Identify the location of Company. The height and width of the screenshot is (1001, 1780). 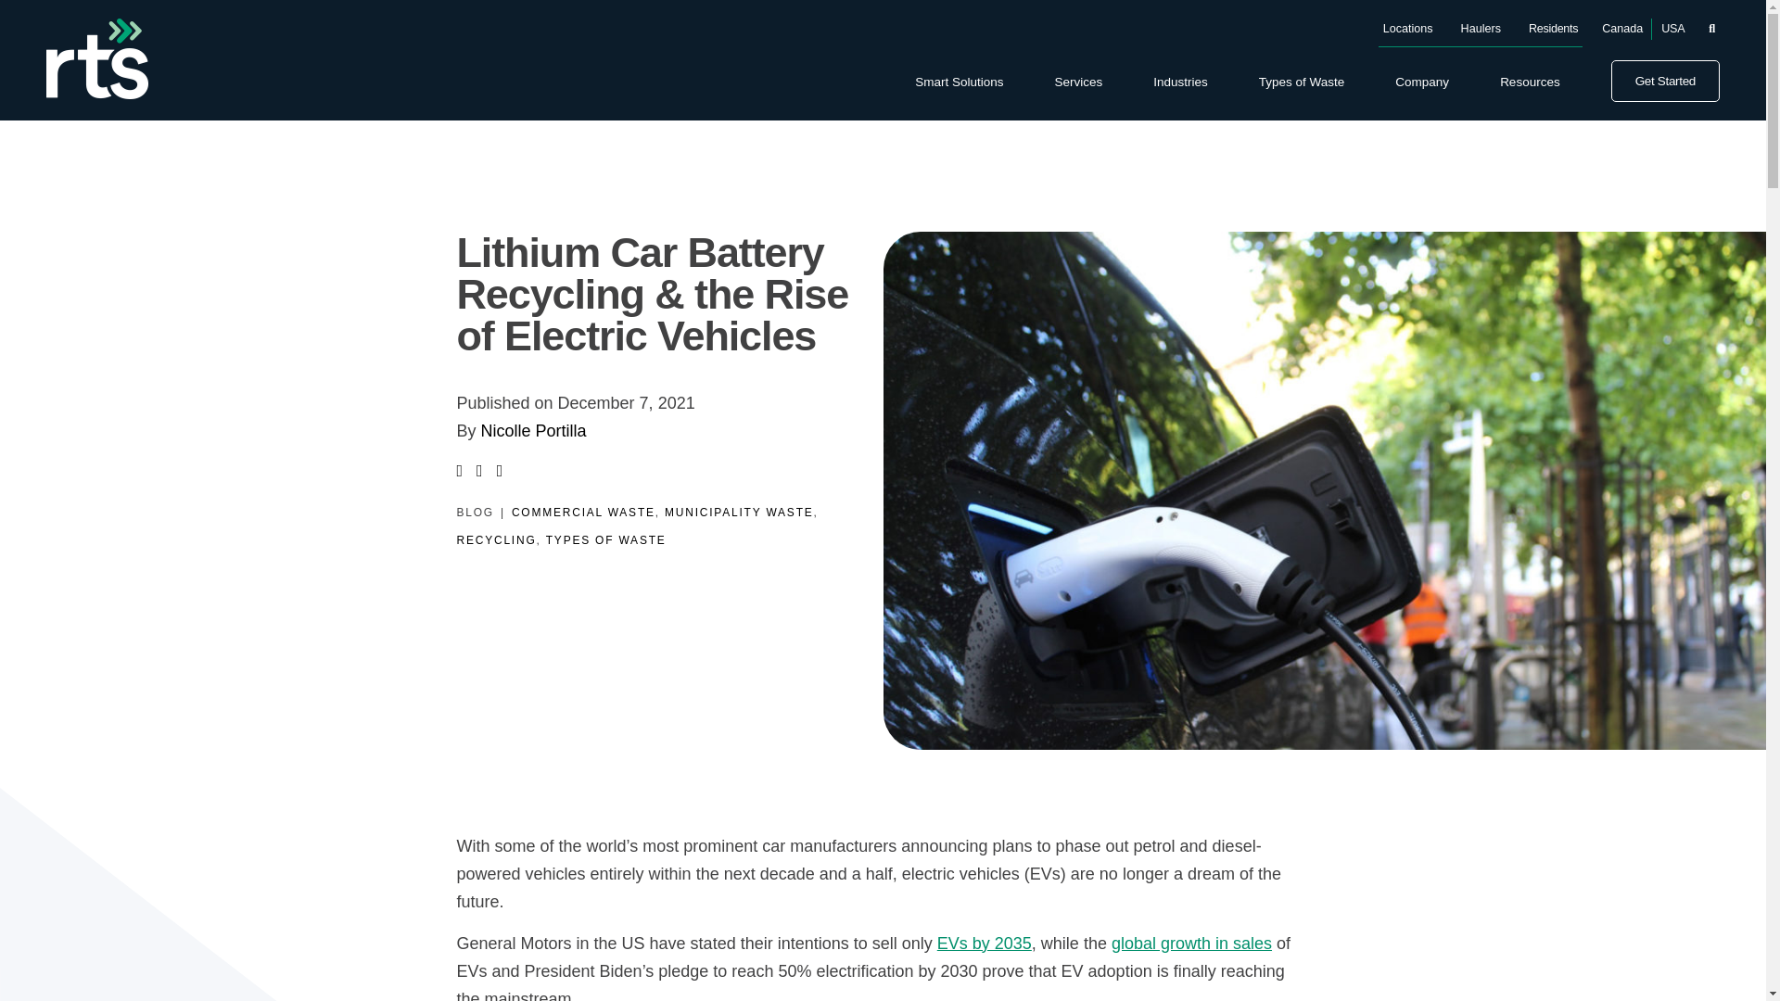
(1422, 82).